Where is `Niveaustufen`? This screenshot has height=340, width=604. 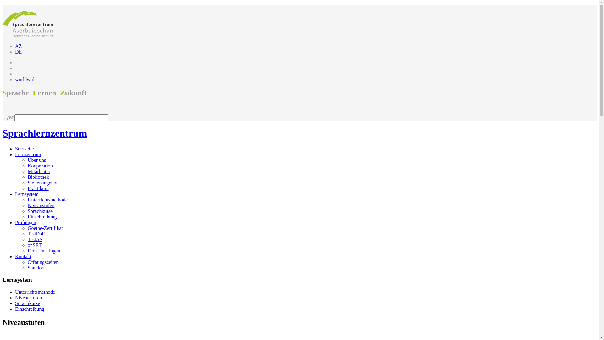 Niveaustufen is located at coordinates (28, 298).